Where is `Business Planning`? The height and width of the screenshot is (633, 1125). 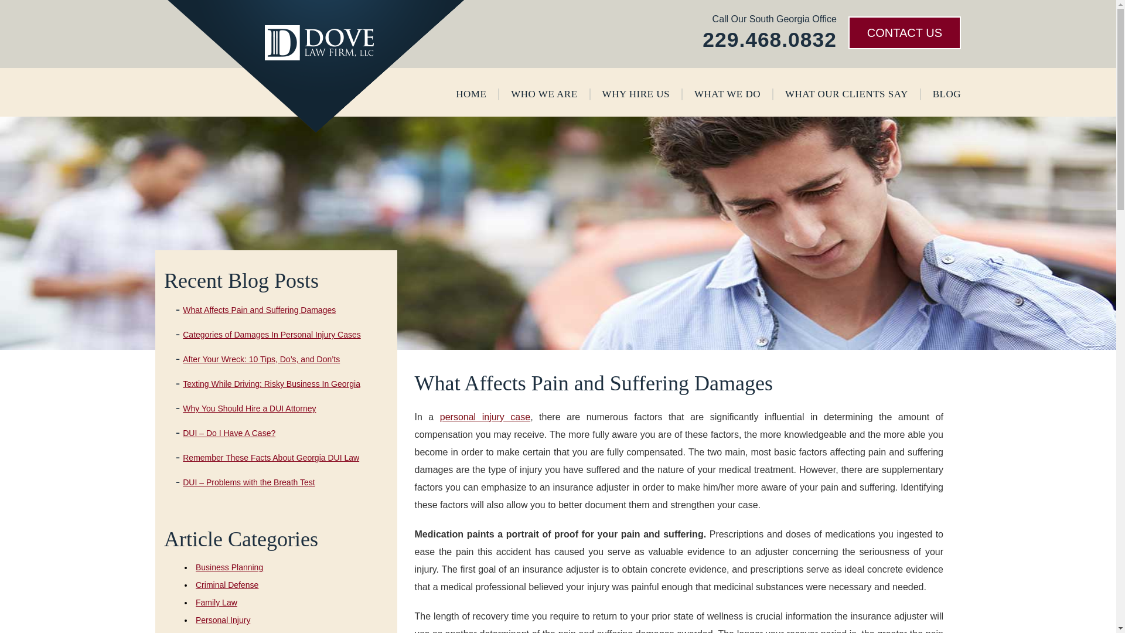
Business Planning is located at coordinates (230, 567).